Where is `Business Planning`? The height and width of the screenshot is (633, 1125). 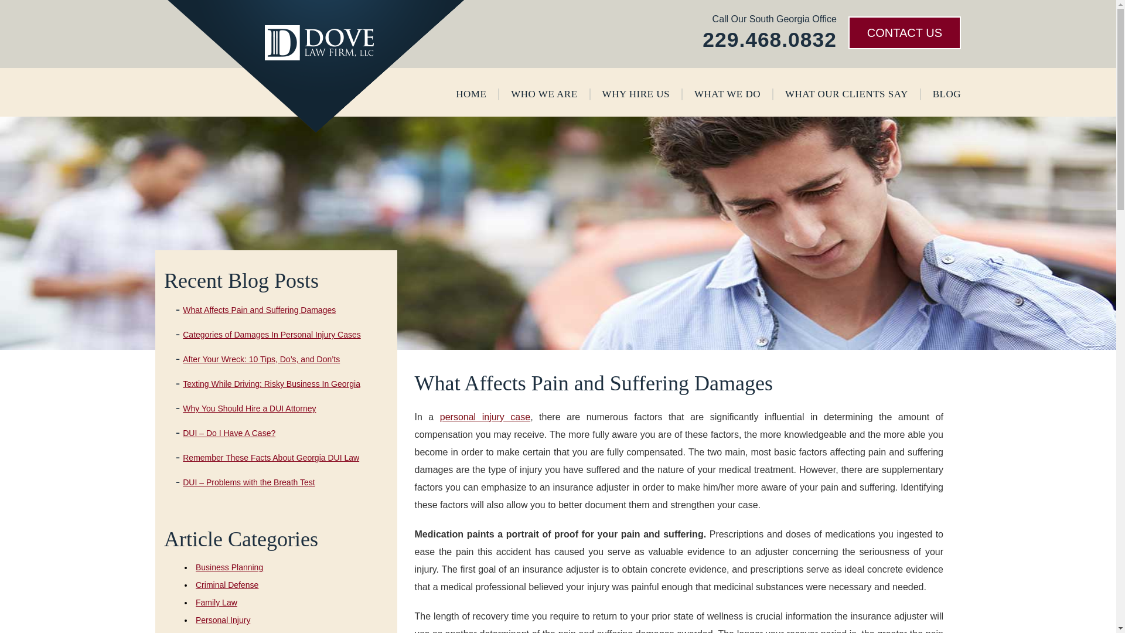
Business Planning is located at coordinates (230, 567).